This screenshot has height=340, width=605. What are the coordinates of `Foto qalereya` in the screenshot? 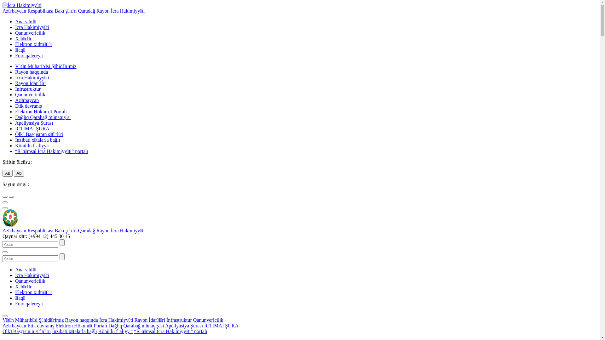 It's located at (29, 55).